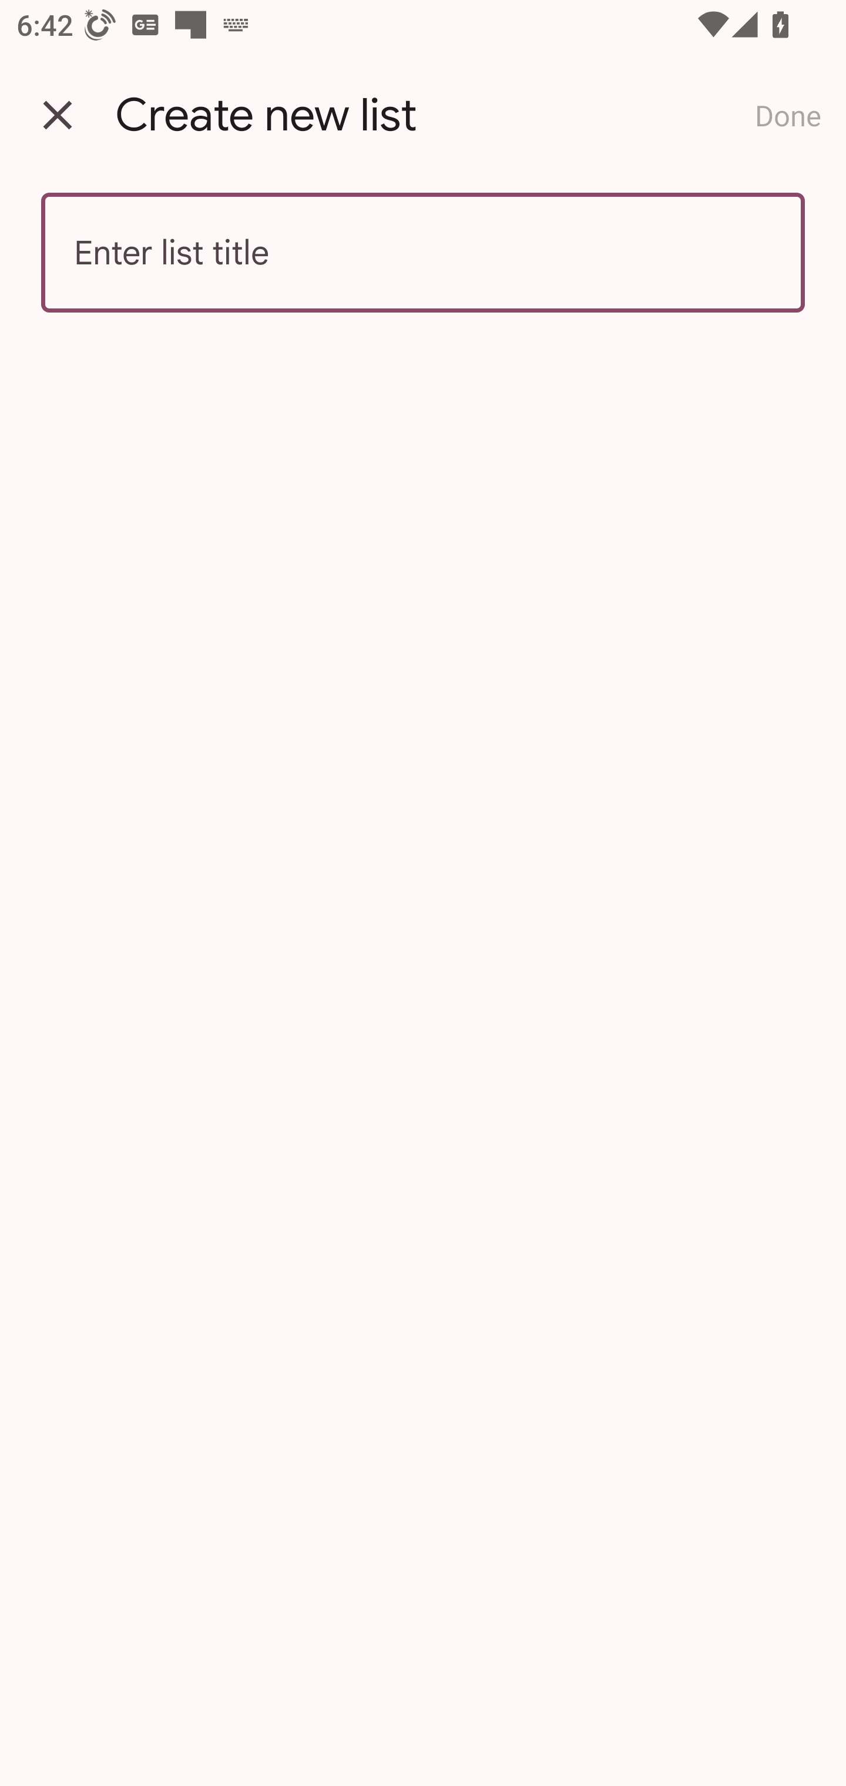 This screenshot has width=846, height=1786. What do you see at coordinates (58, 115) in the screenshot?
I see `Back` at bounding box center [58, 115].